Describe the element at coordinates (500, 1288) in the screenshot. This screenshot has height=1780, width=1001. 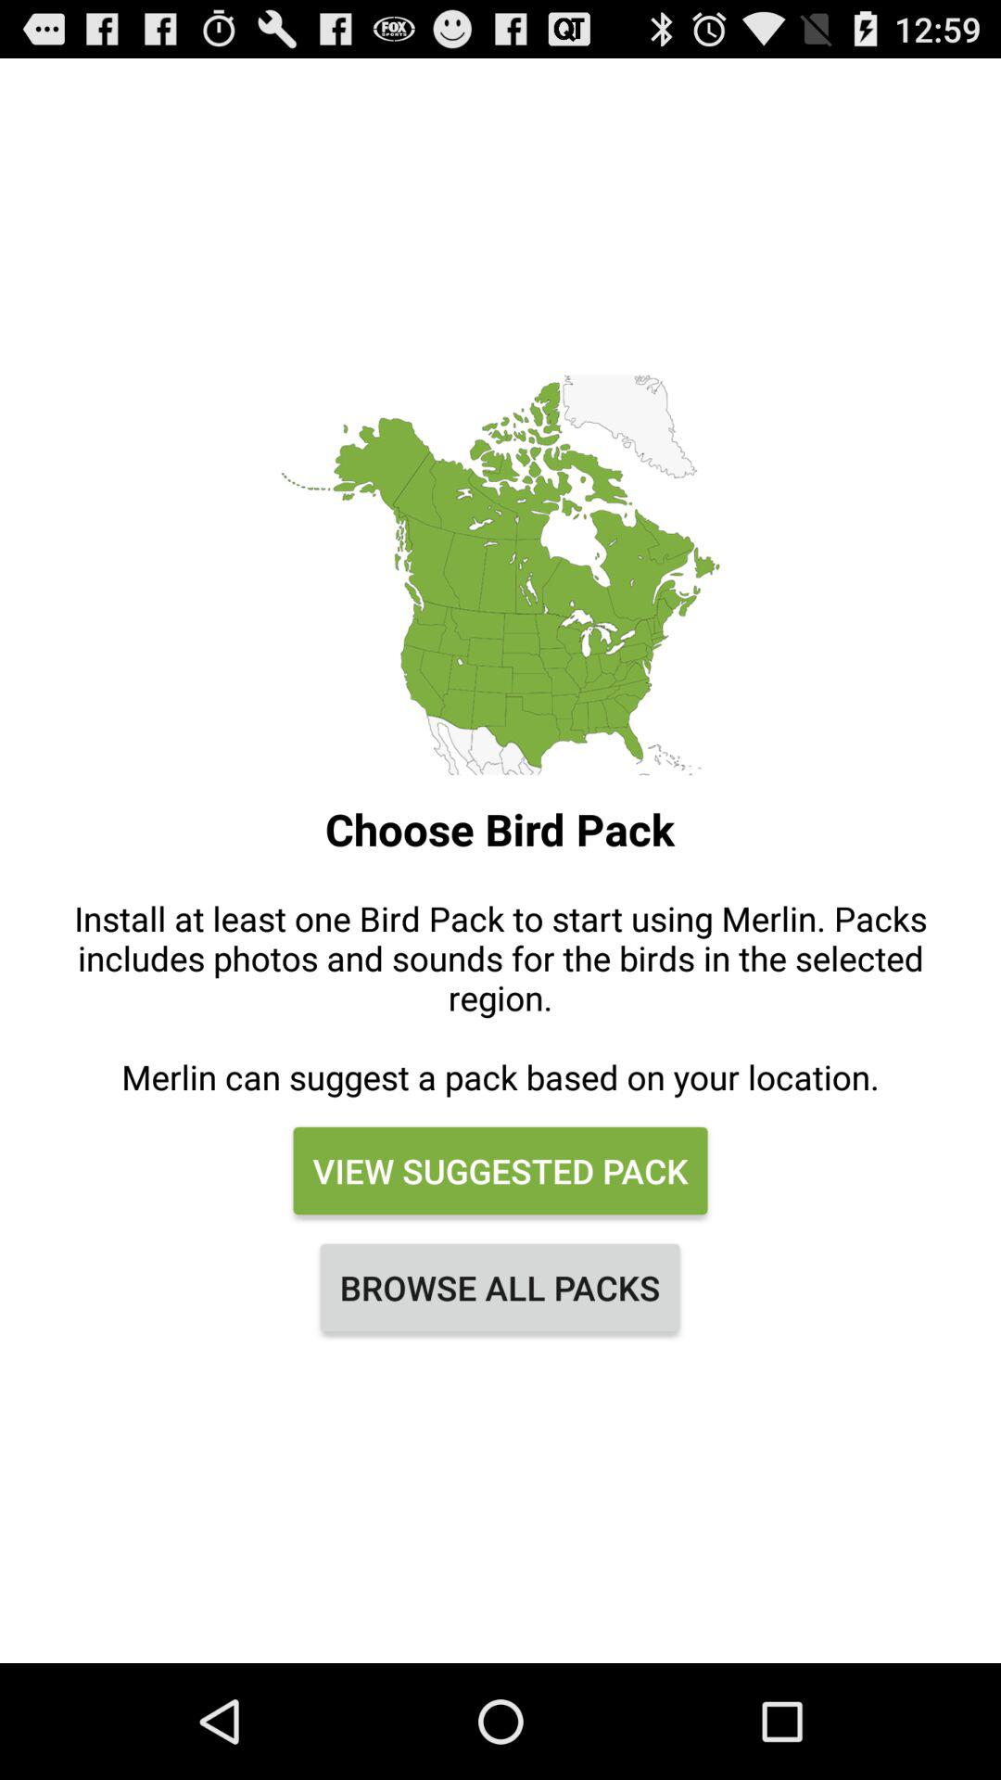
I see `turn off the icon at the bottom` at that location.